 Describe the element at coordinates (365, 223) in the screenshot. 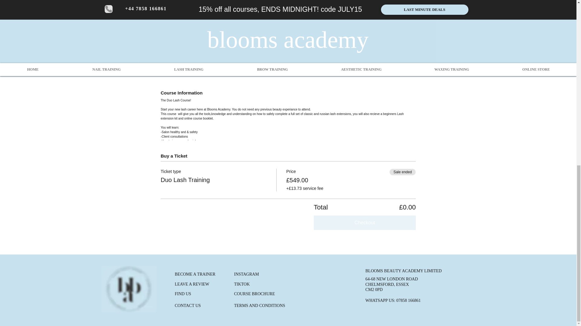

I see `Checkout` at that location.